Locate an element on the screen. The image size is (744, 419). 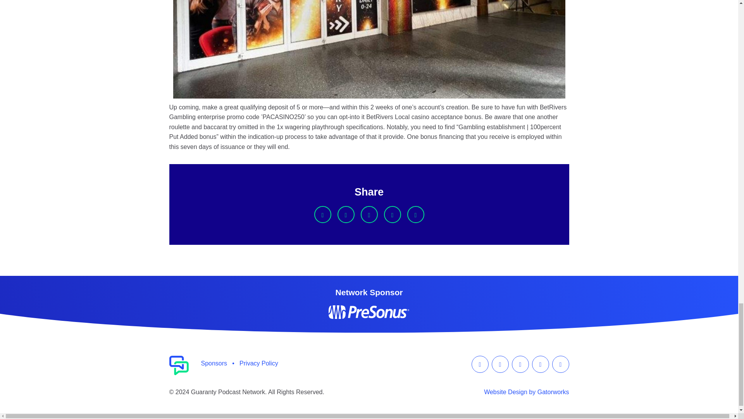
Sponsors is located at coordinates (214, 363).